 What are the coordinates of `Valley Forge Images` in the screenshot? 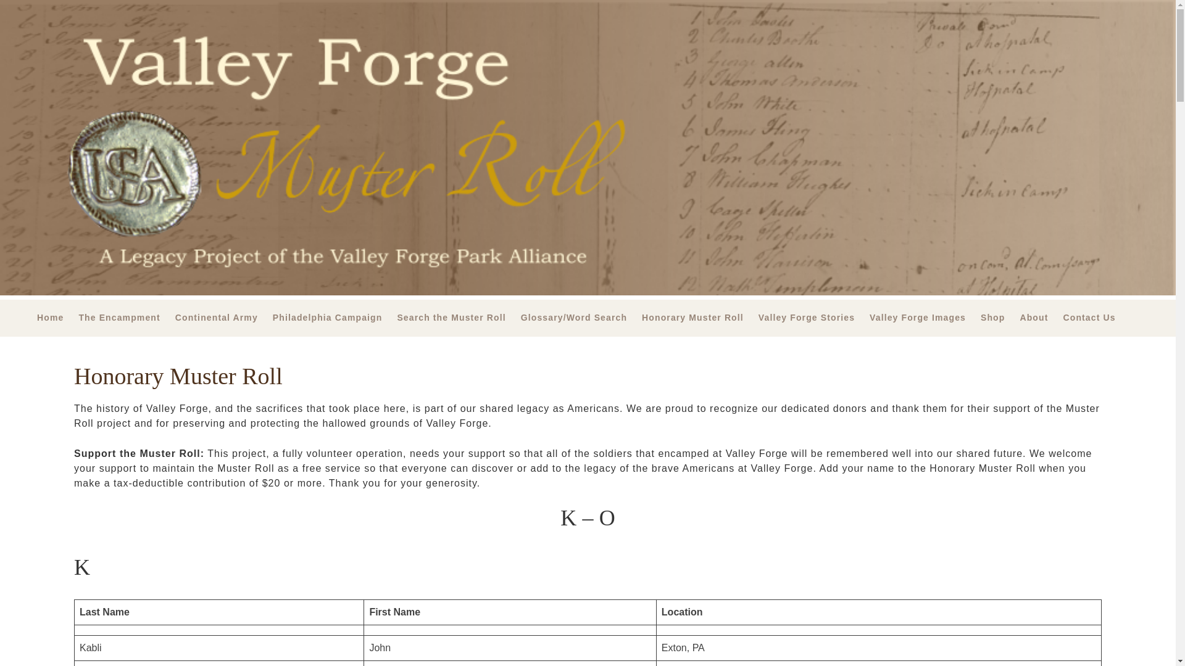 It's located at (925, 318).